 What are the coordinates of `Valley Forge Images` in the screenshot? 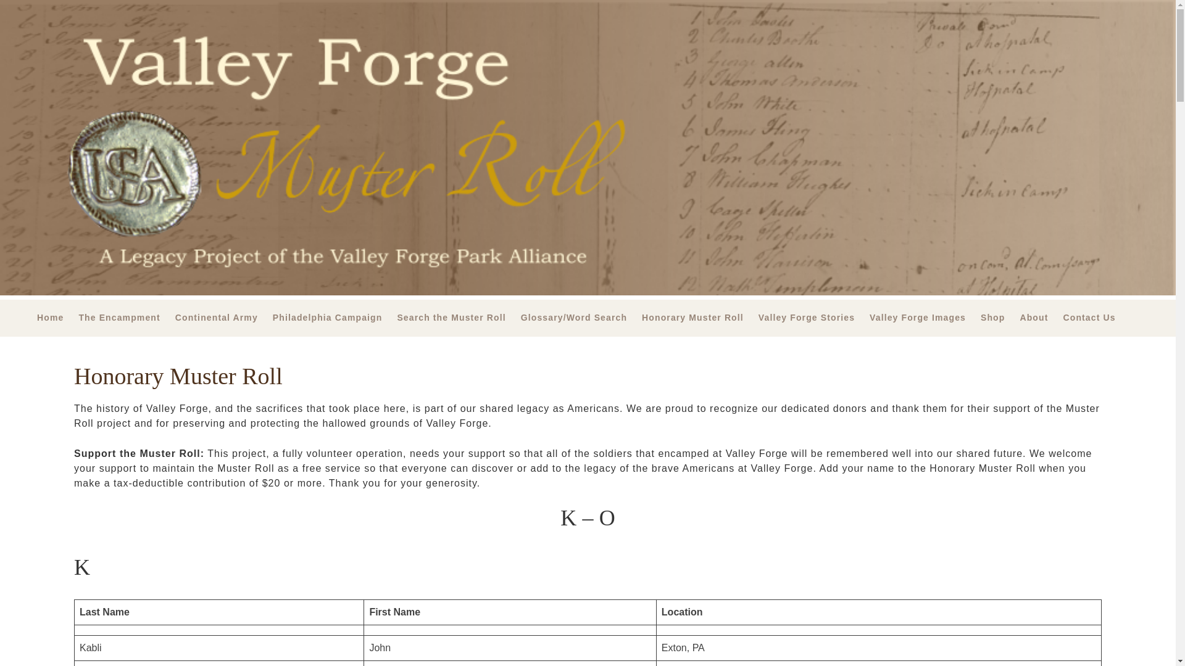 It's located at (925, 318).